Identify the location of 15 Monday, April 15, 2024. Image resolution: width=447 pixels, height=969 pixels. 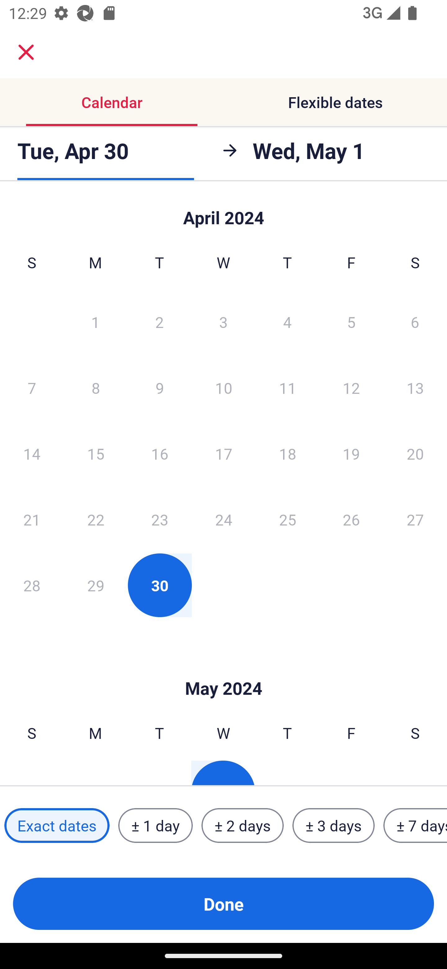
(96, 453).